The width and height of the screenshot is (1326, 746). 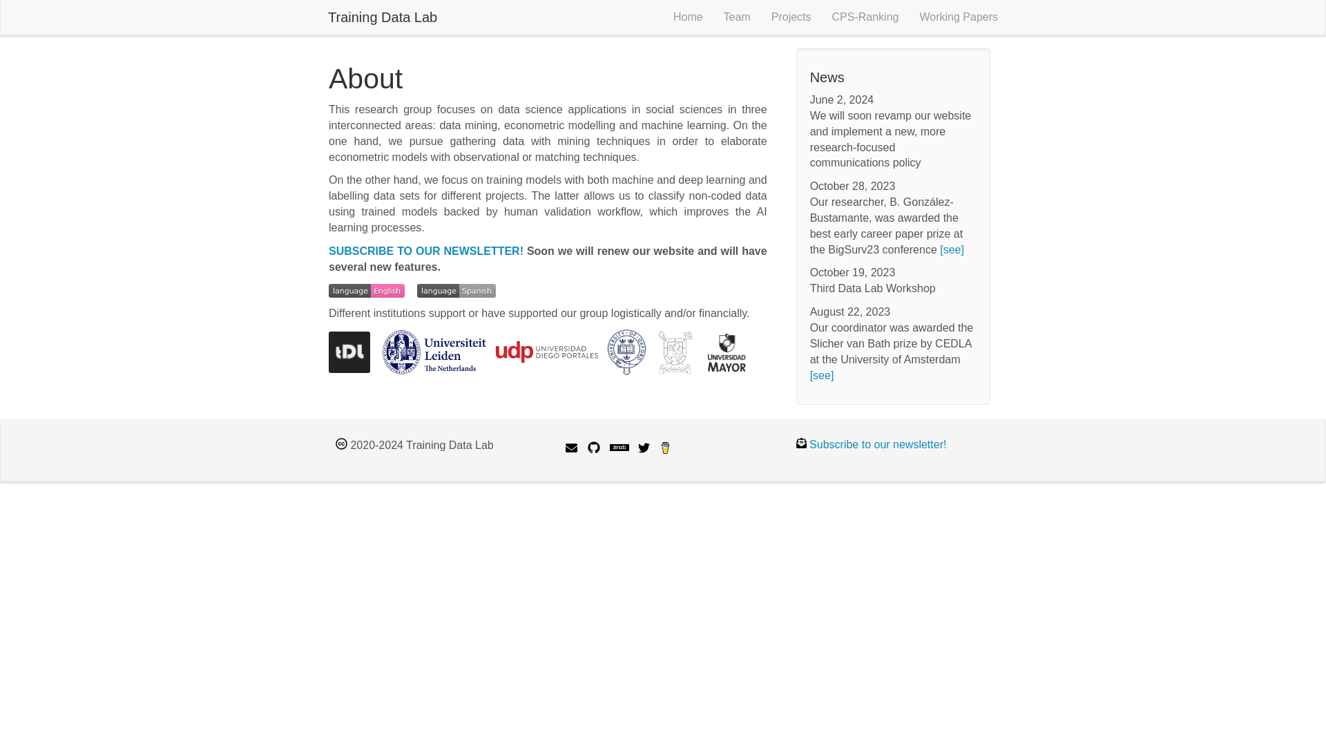 What do you see at coordinates (426, 251) in the screenshot?
I see `SUBSCRIBE TO OUR NEWSLETTER!` at bounding box center [426, 251].